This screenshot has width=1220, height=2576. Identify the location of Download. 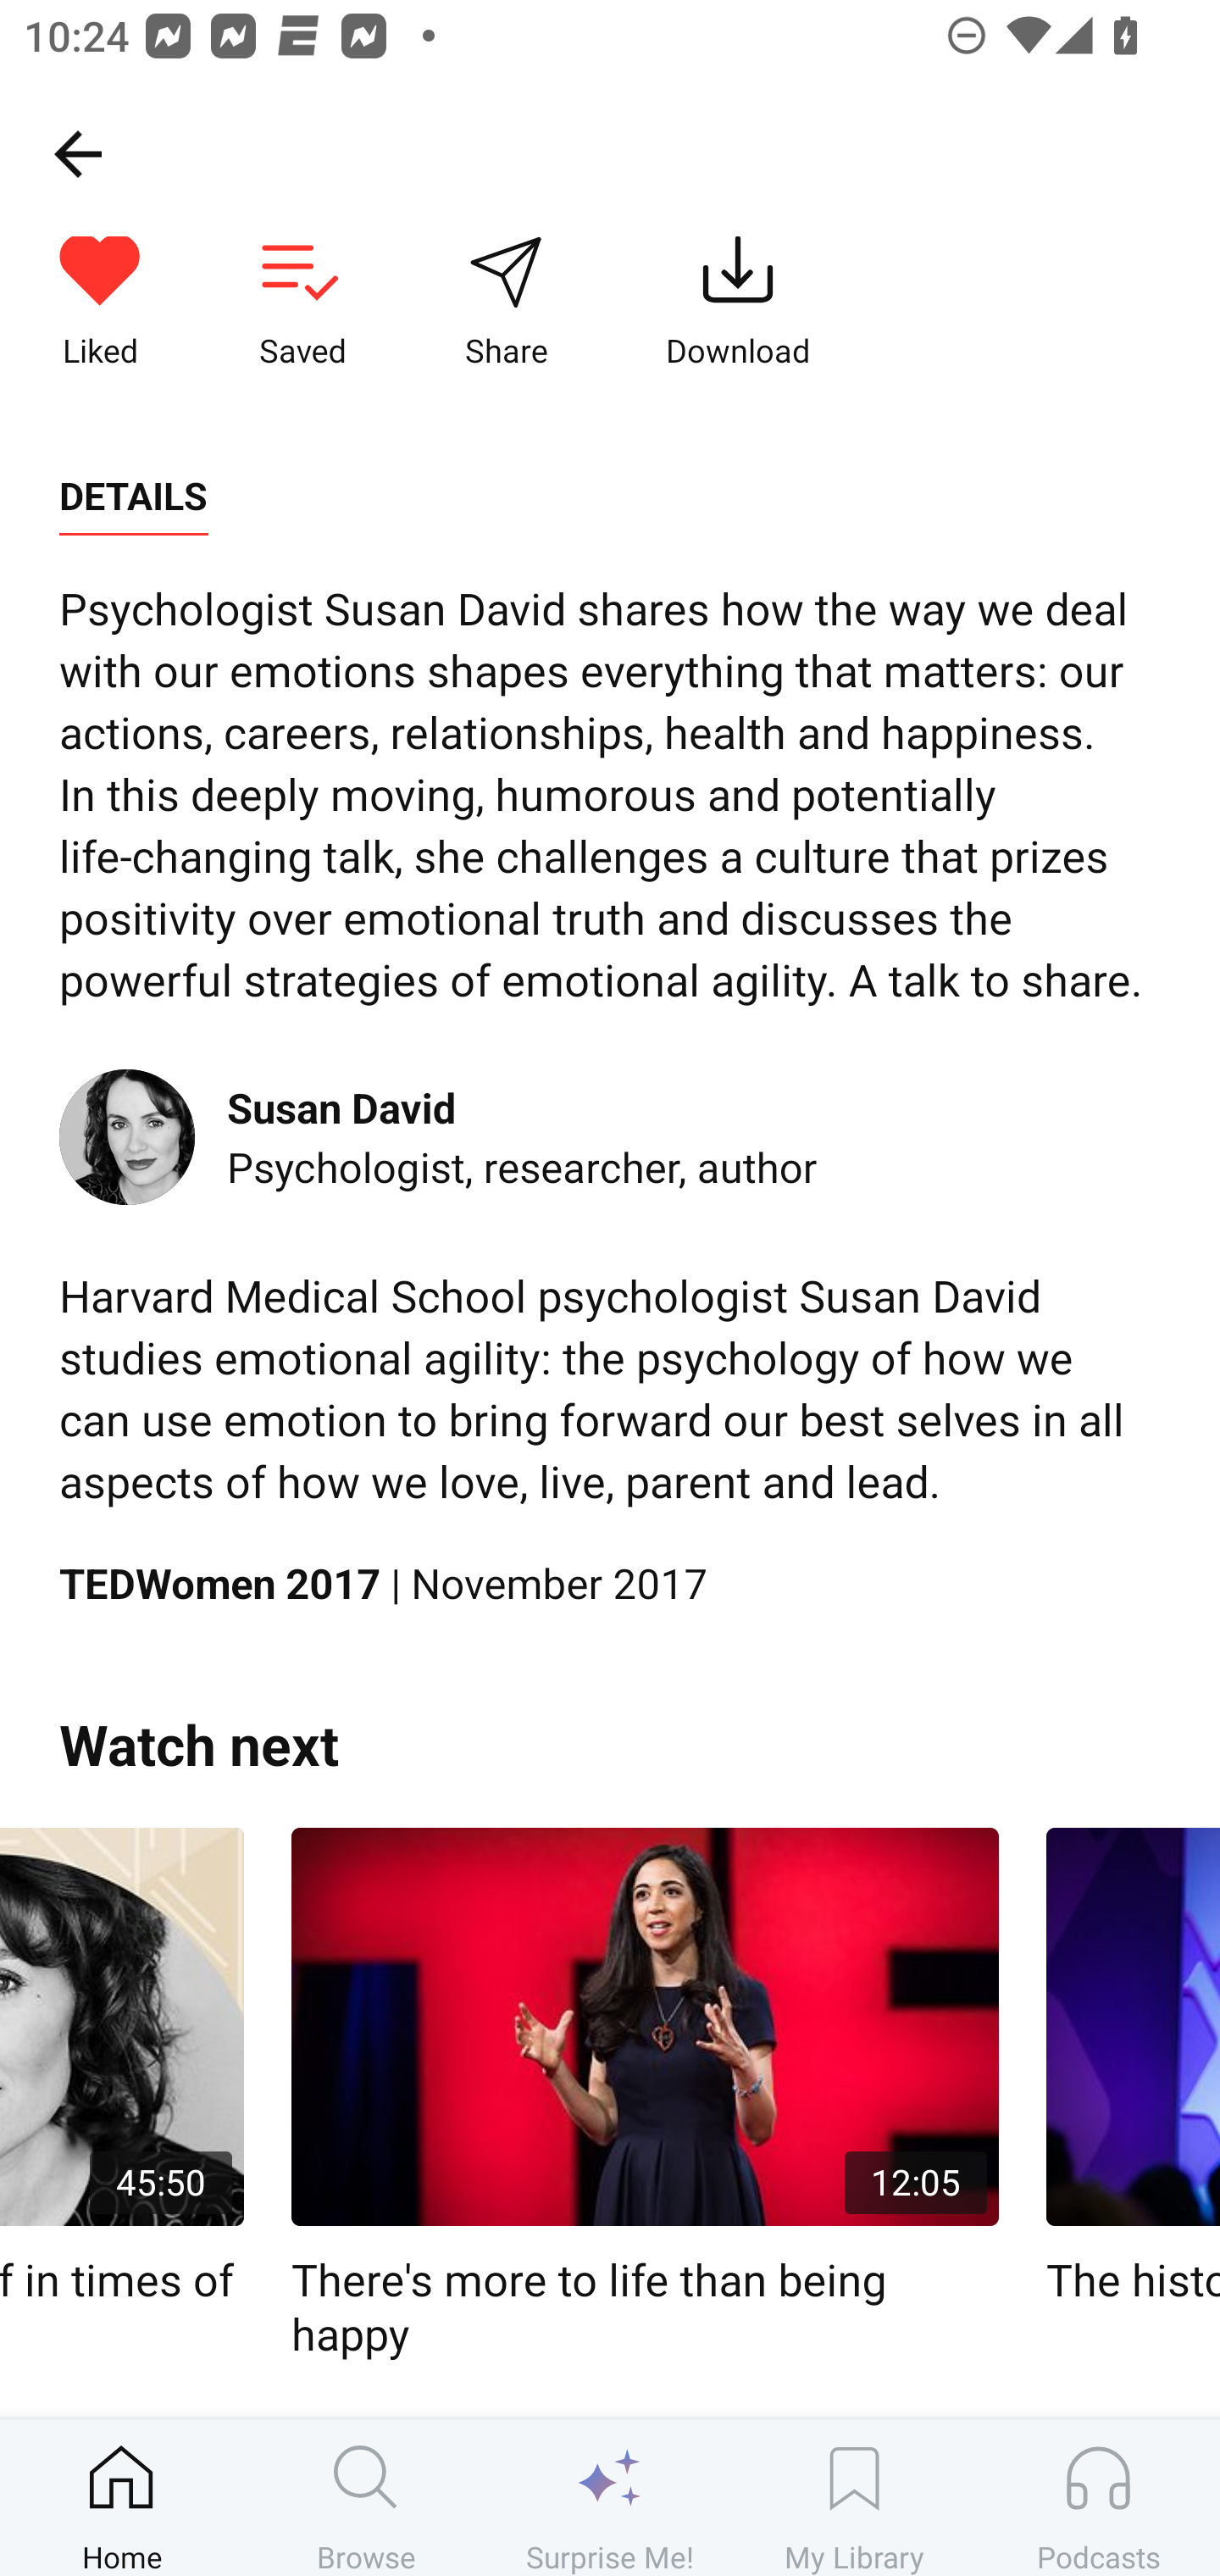
(738, 303).